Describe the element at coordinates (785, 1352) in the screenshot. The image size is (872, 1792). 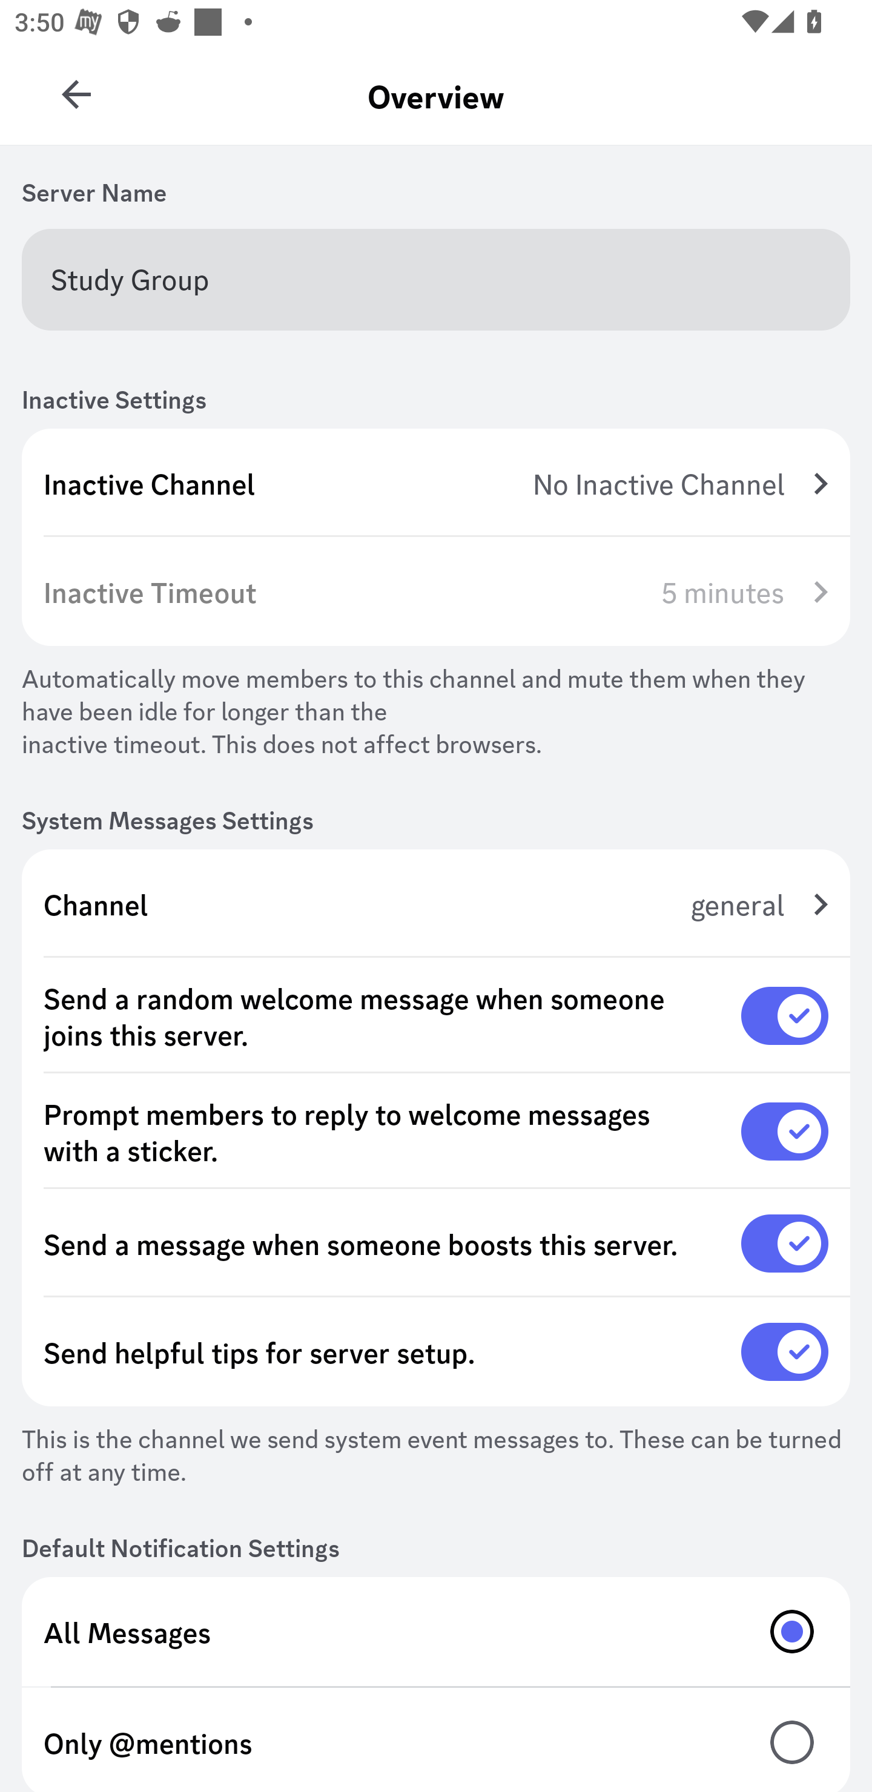
I see `on` at that location.